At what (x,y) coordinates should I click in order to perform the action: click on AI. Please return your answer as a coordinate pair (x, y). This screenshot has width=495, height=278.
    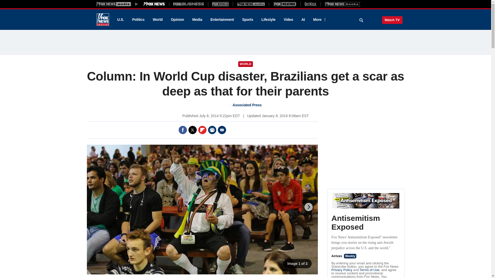
    Looking at the image, I should click on (303, 20).